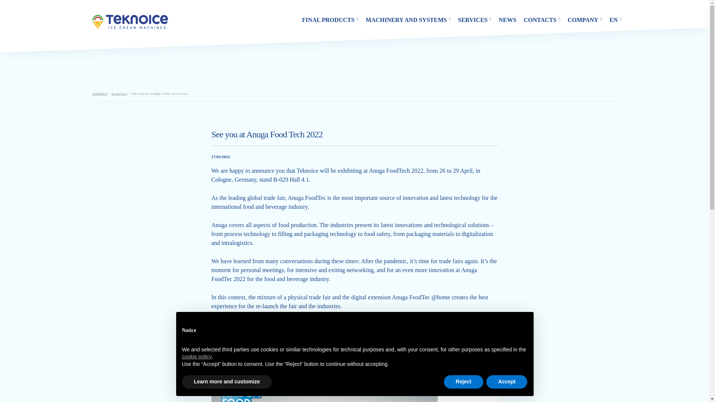 This screenshot has height=402, width=715. What do you see at coordinates (541, 20) in the screenshot?
I see `CONTACTS` at bounding box center [541, 20].